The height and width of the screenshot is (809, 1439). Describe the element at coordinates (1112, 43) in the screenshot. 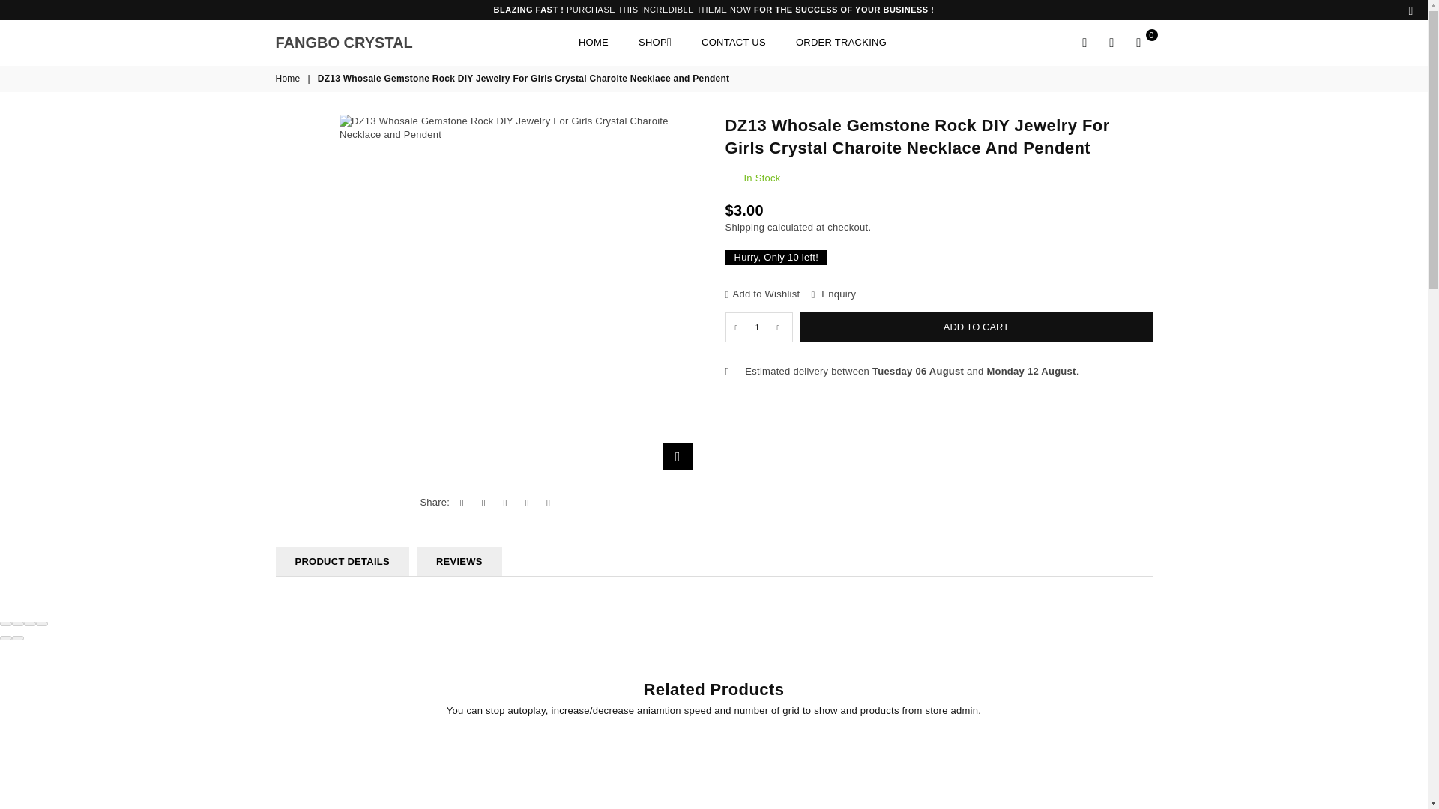

I see `Back to the home page` at that location.